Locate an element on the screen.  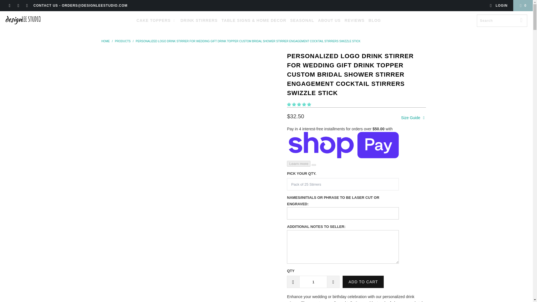
DRINK STIRRERS is located at coordinates (199, 20).